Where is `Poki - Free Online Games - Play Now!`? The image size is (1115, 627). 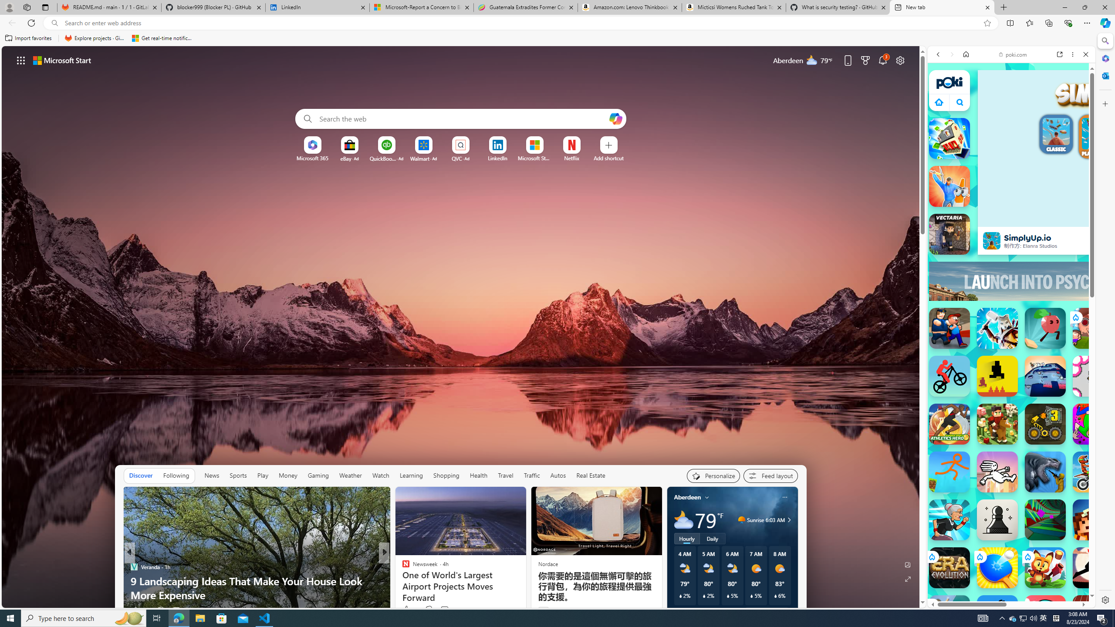 Poki - Free Online Games - Play Now! is located at coordinates (1008, 149).